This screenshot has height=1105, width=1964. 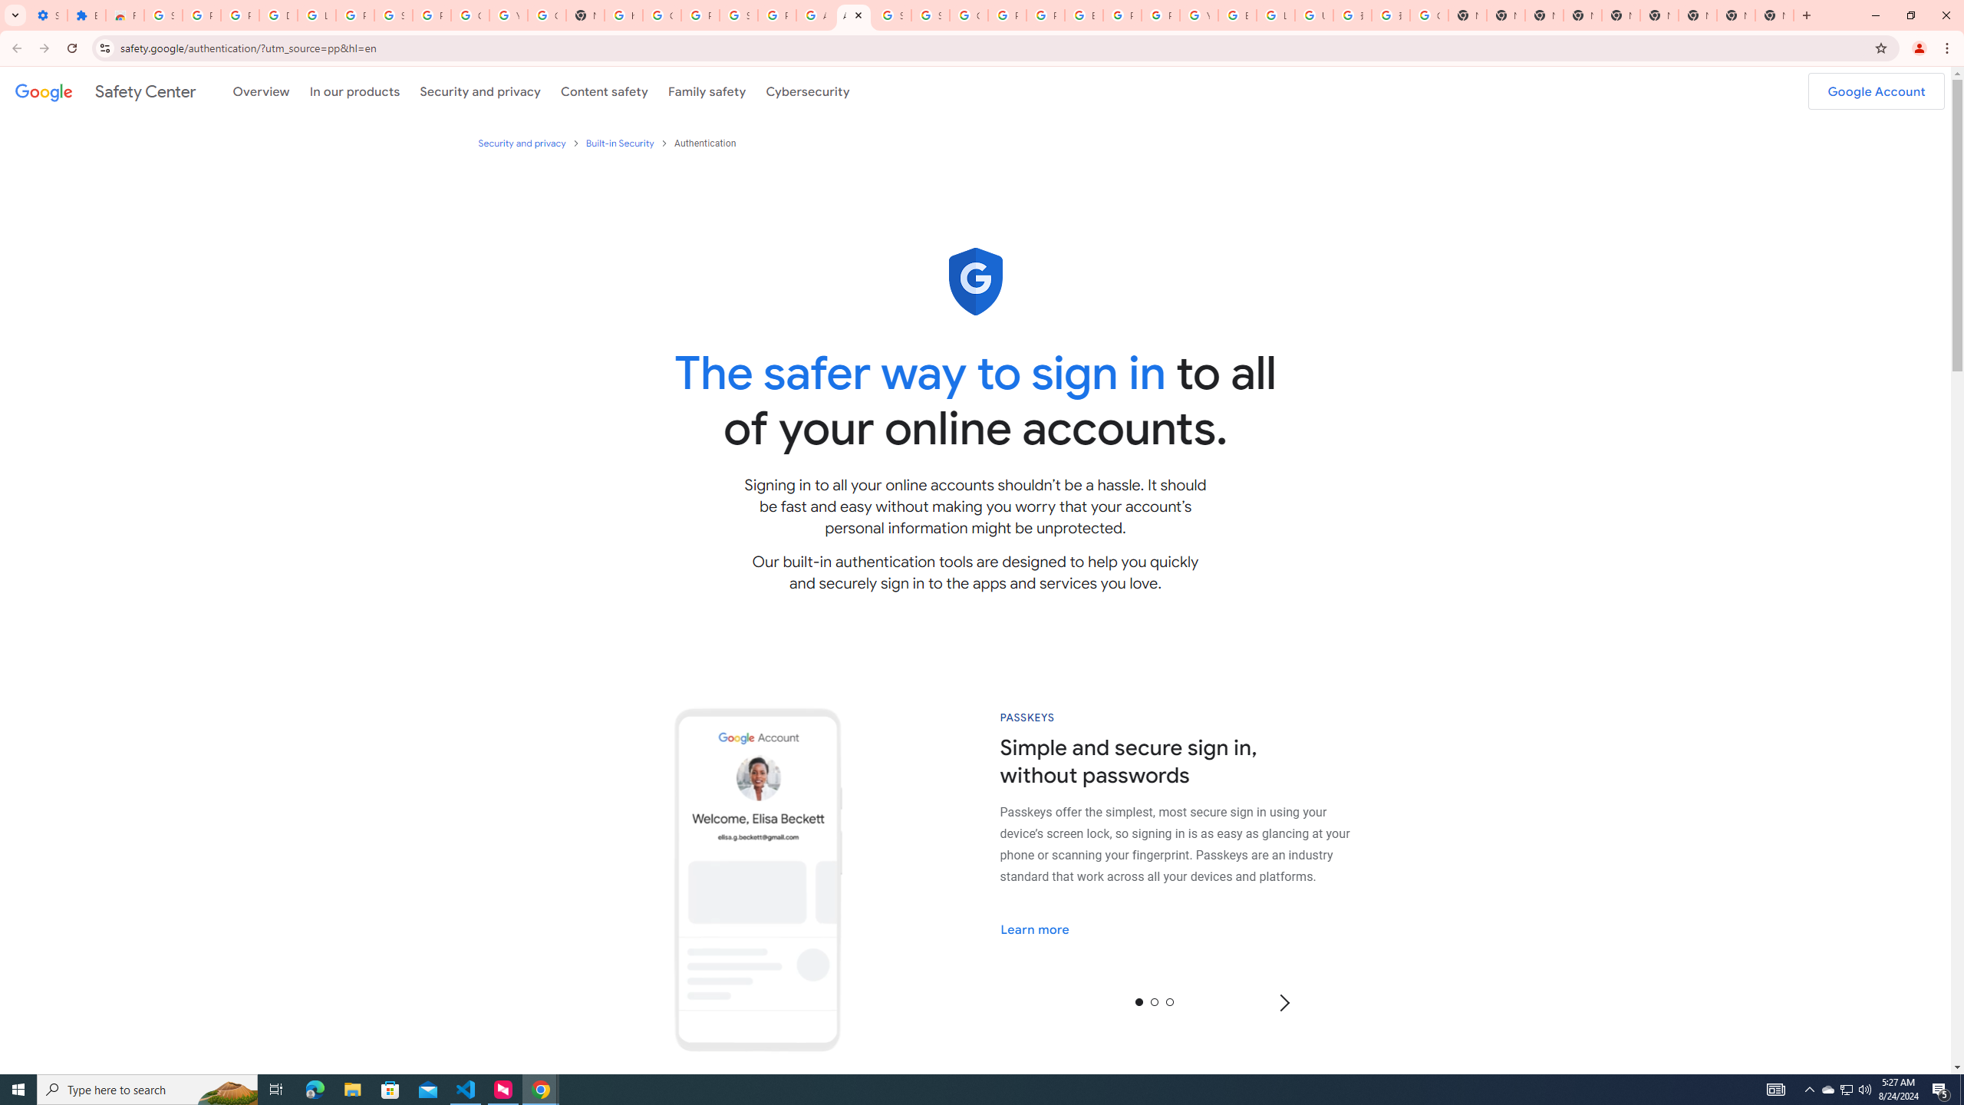 What do you see at coordinates (1774, 15) in the screenshot?
I see `New Tab` at bounding box center [1774, 15].